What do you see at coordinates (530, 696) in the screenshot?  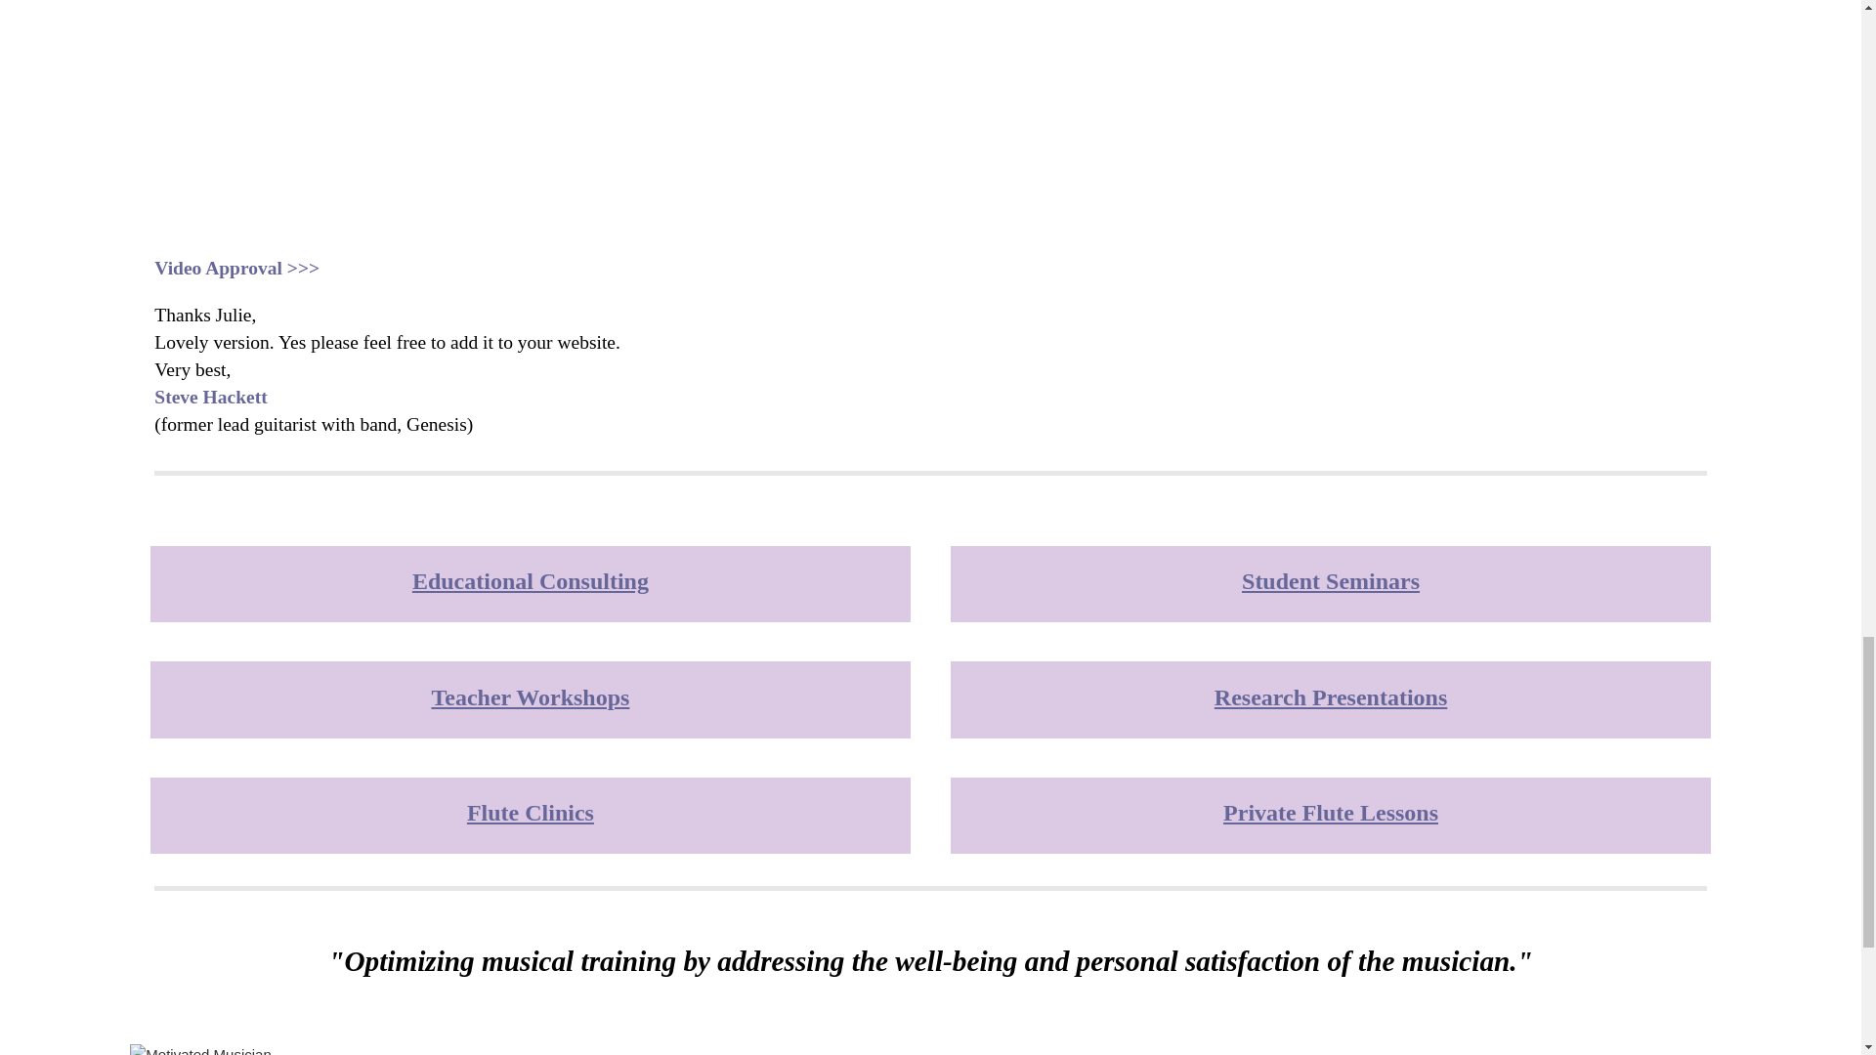 I see `Teacher Workshops` at bounding box center [530, 696].